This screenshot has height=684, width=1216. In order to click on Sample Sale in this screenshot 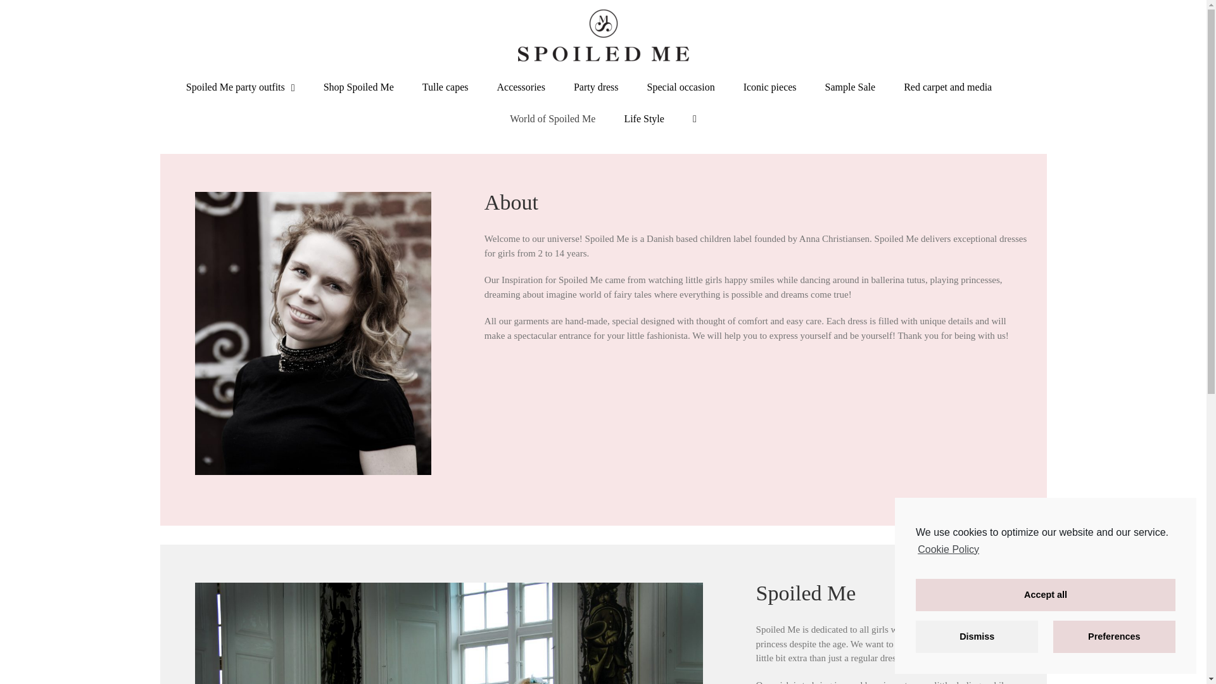, I will do `click(850, 87)`.